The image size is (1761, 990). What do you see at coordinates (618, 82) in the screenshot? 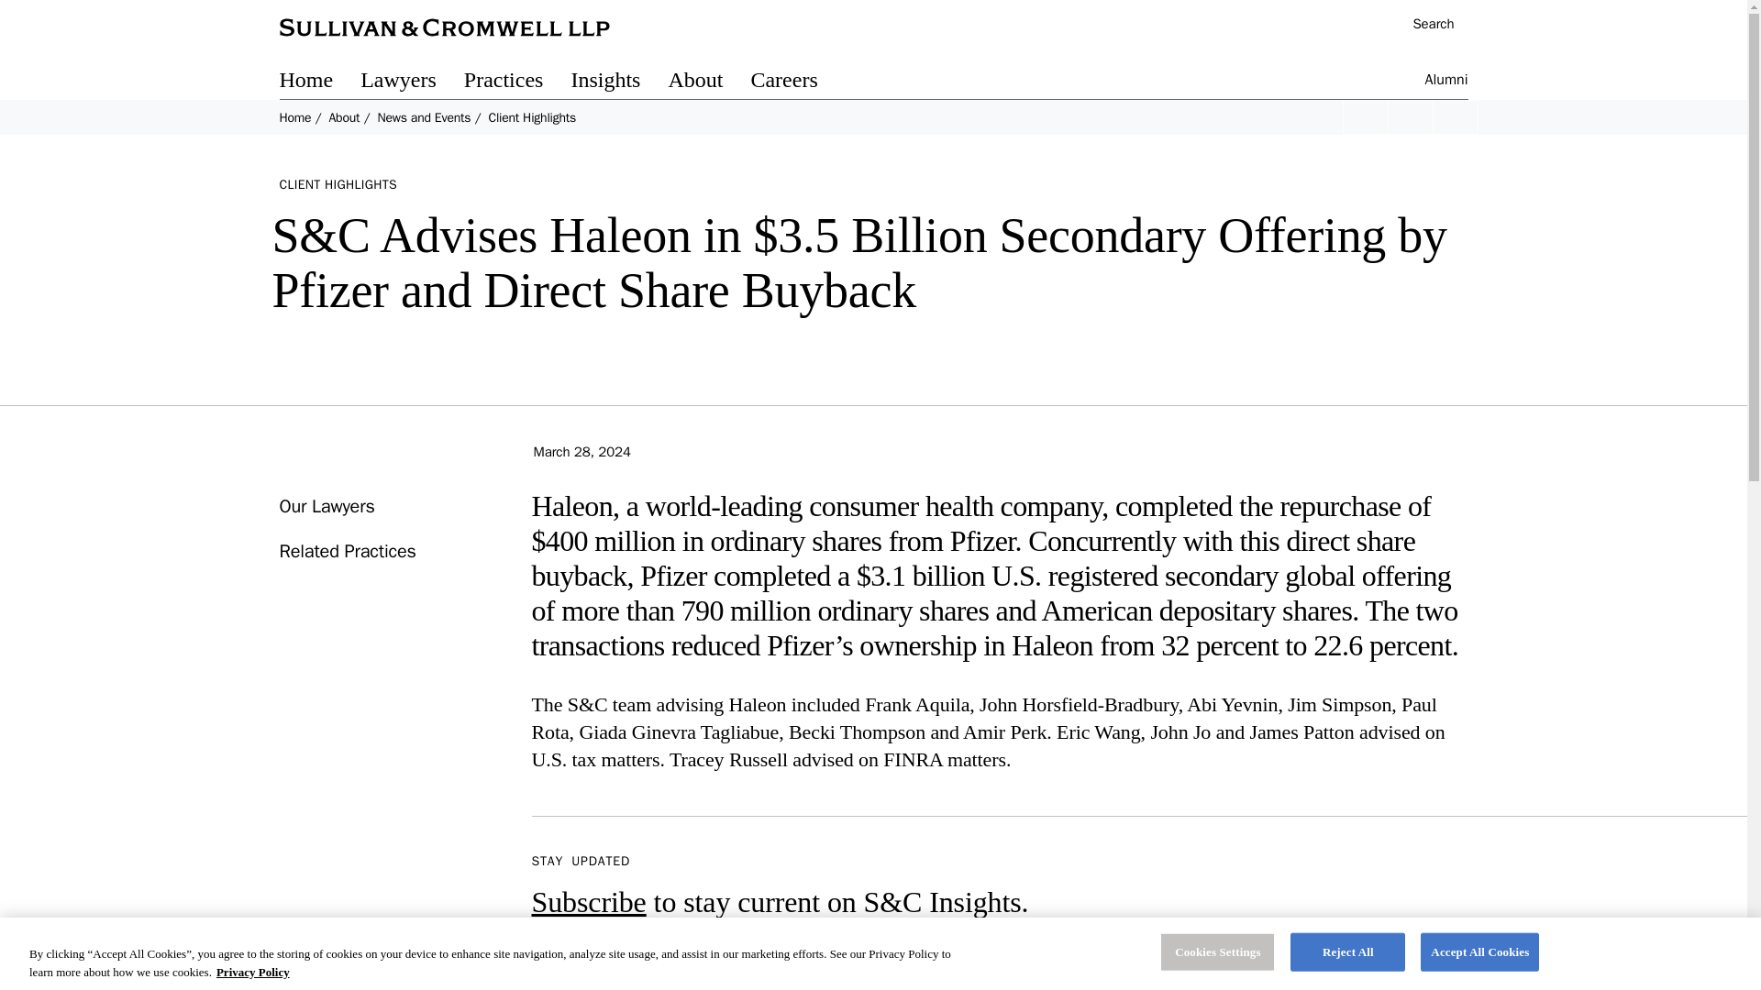
I see `Insights` at bounding box center [618, 82].